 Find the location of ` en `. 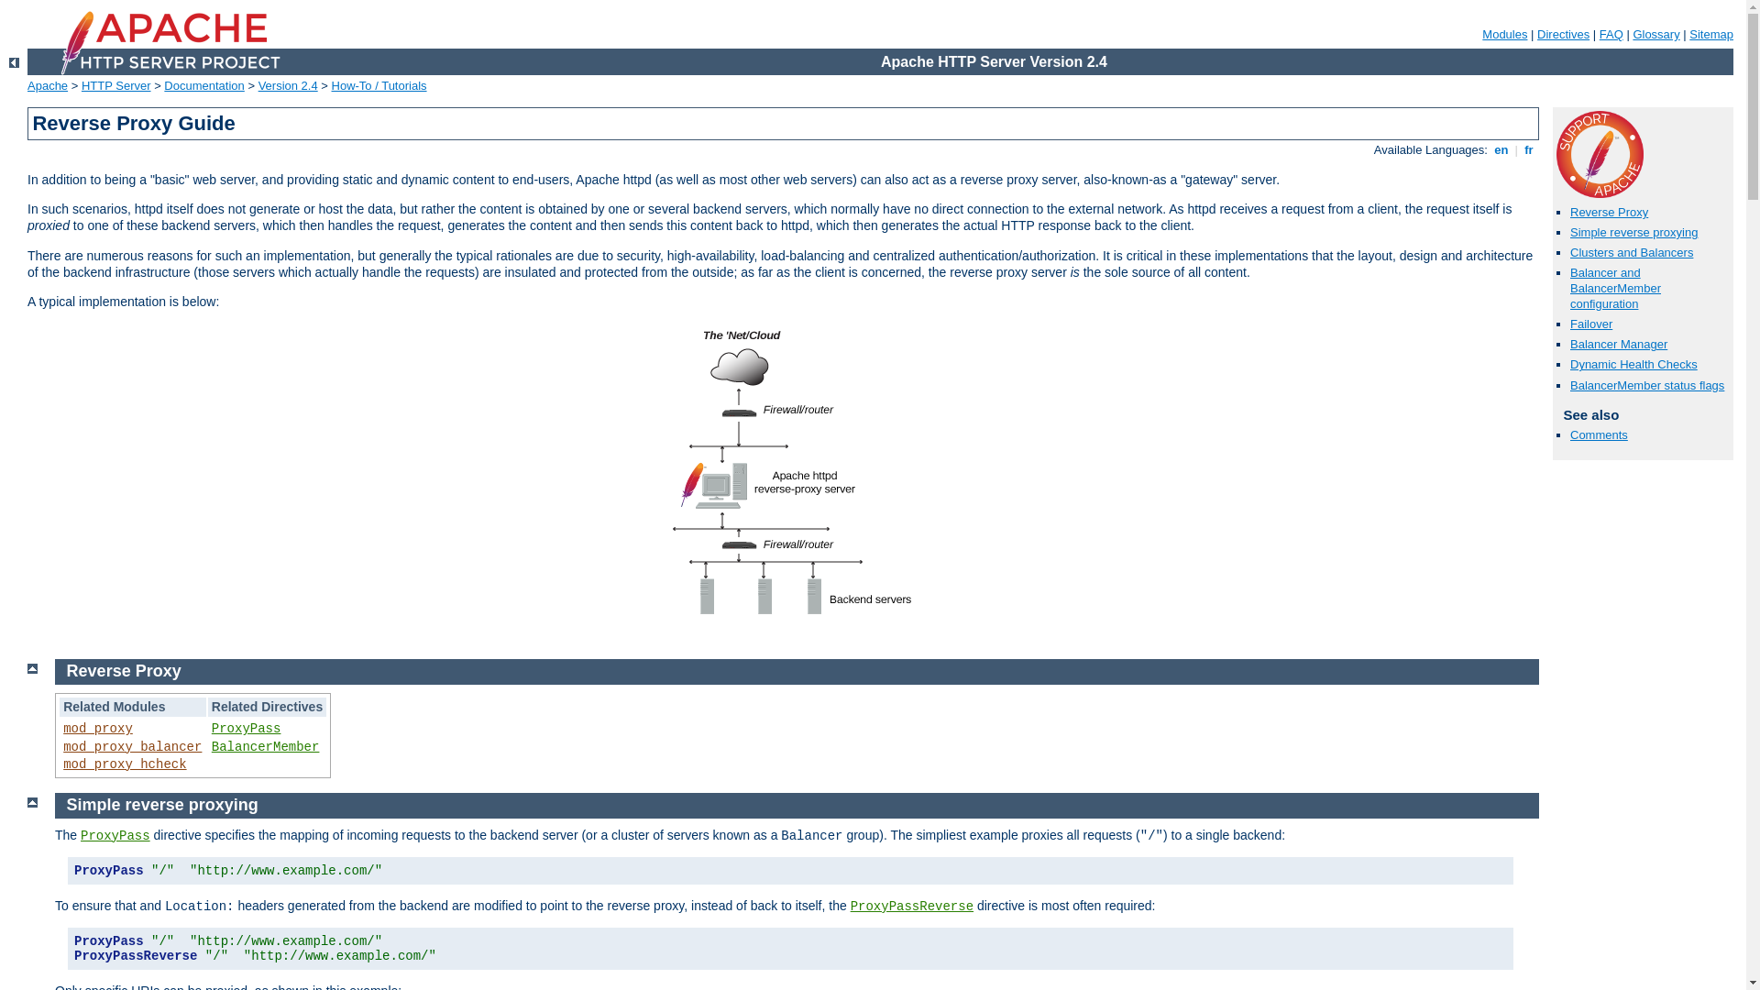

 en  is located at coordinates (1501, 149).